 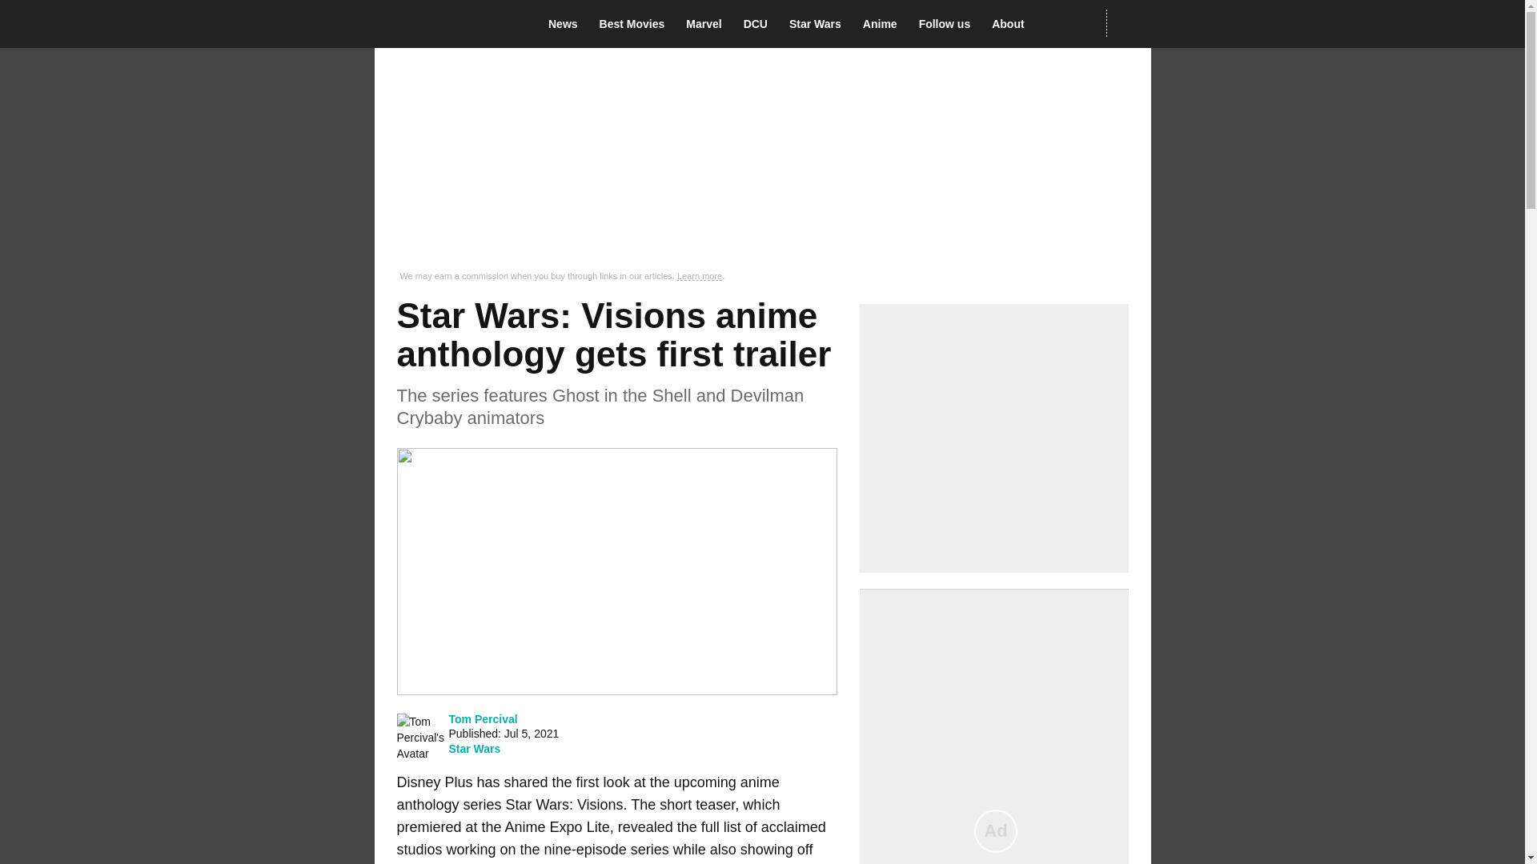 I want to click on Learn more, so click(x=700, y=276).